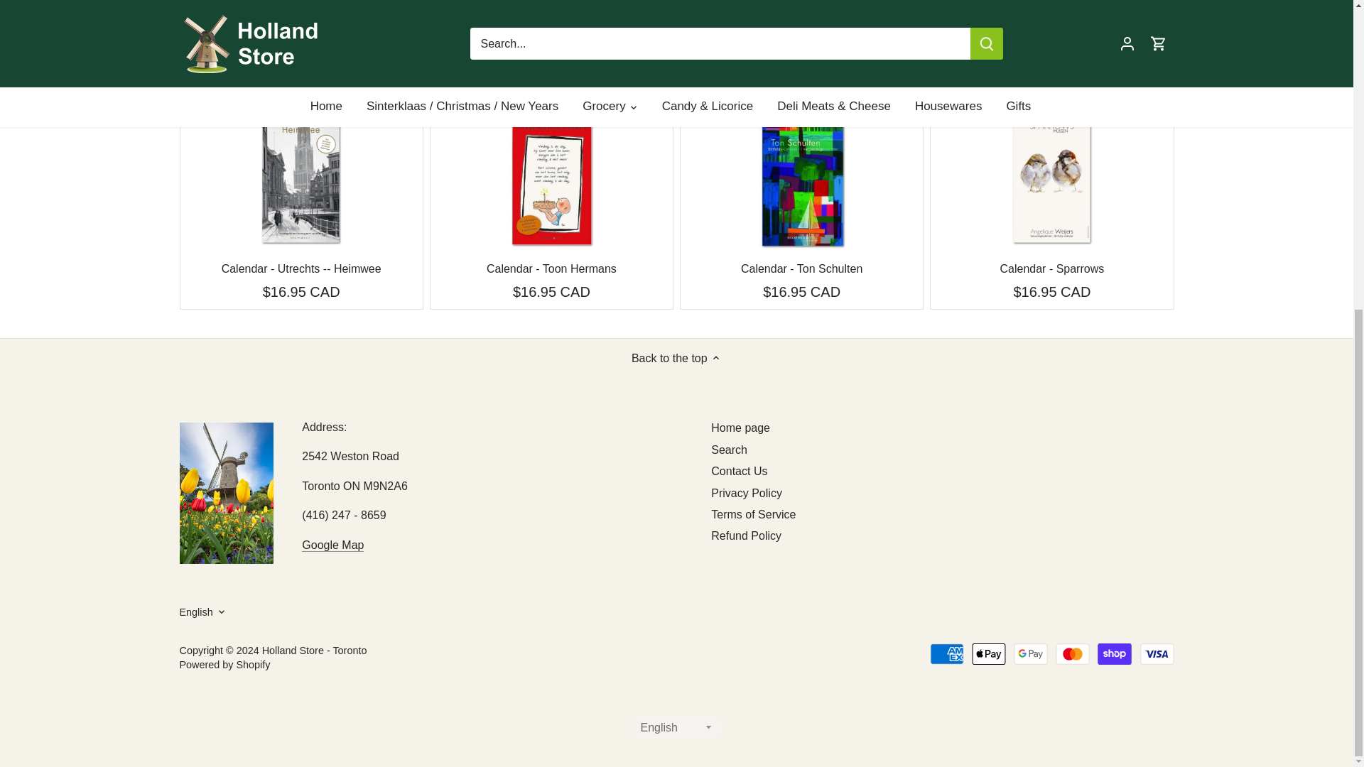  I want to click on Google Pay, so click(1030, 654).